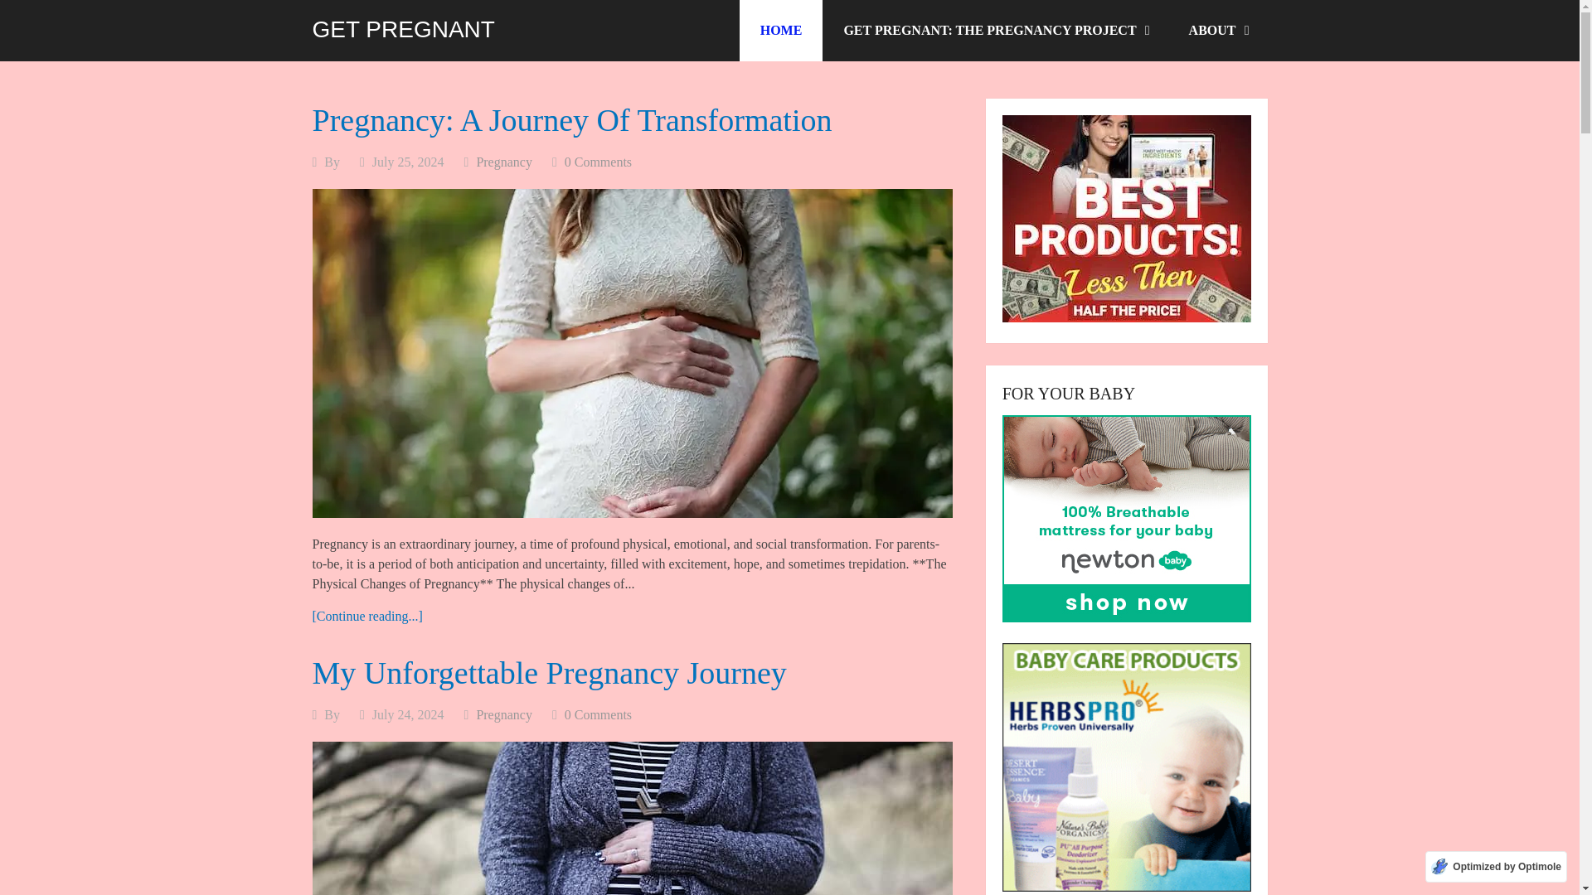  What do you see at coordinates (504, 162) in the screenshot?
I see `Pregnancy` at bounding box center [504, 162].